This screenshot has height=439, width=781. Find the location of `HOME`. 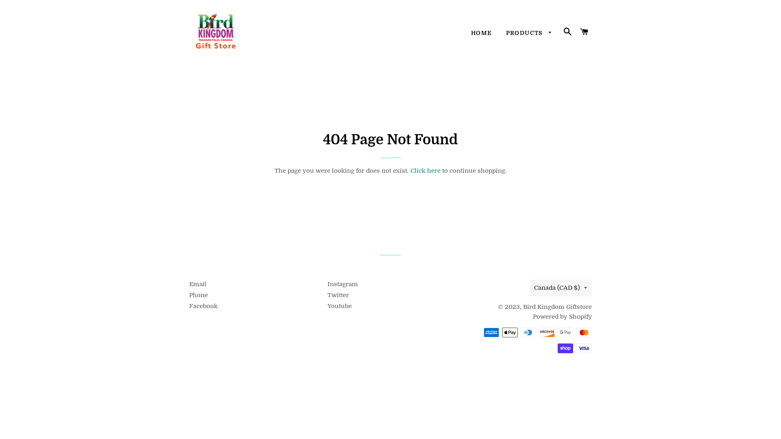

HOME is located at coordinates (482, 33).